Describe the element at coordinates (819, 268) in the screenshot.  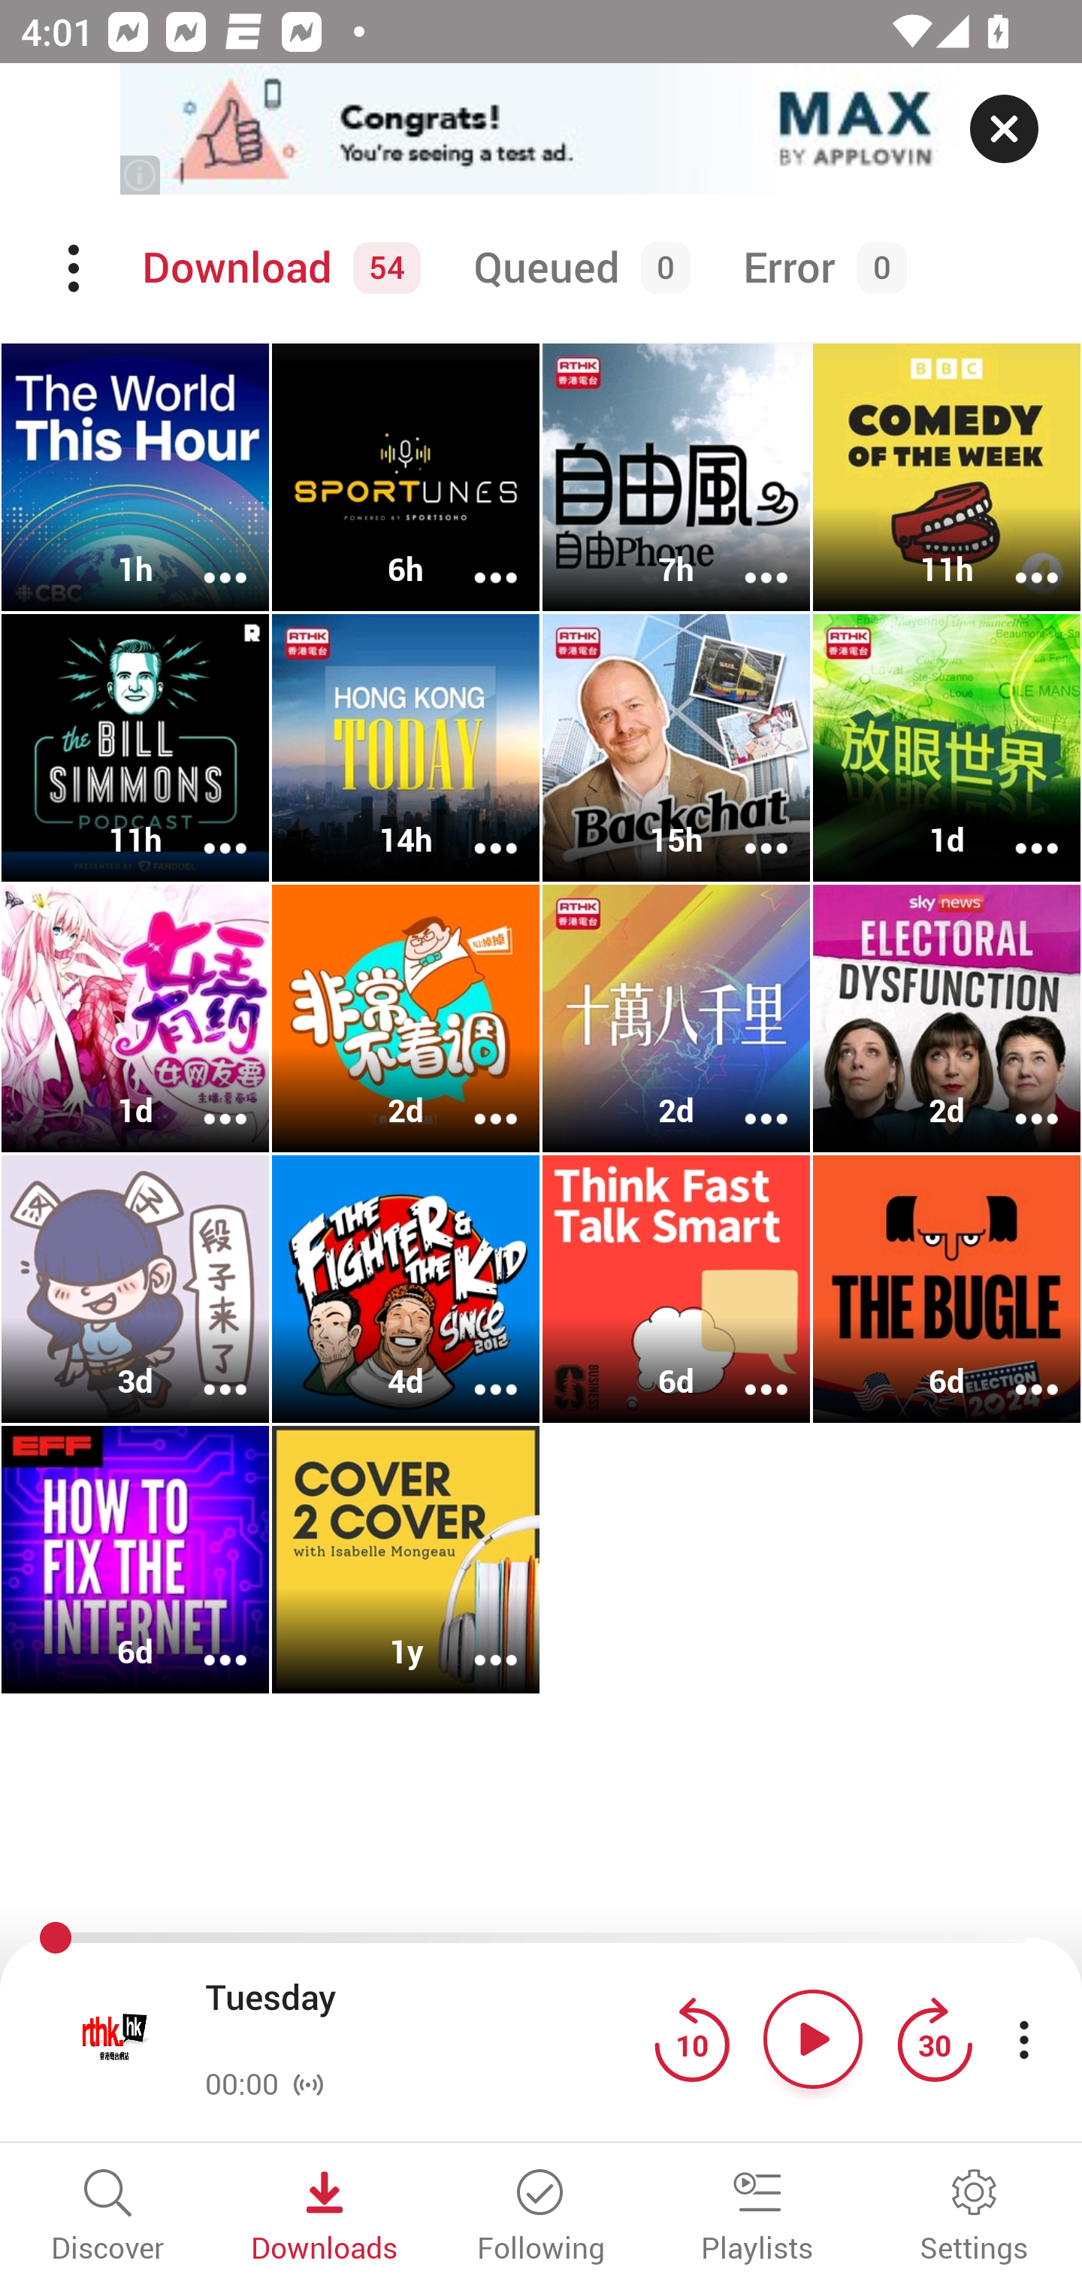
I see ` Error 0` at that location.